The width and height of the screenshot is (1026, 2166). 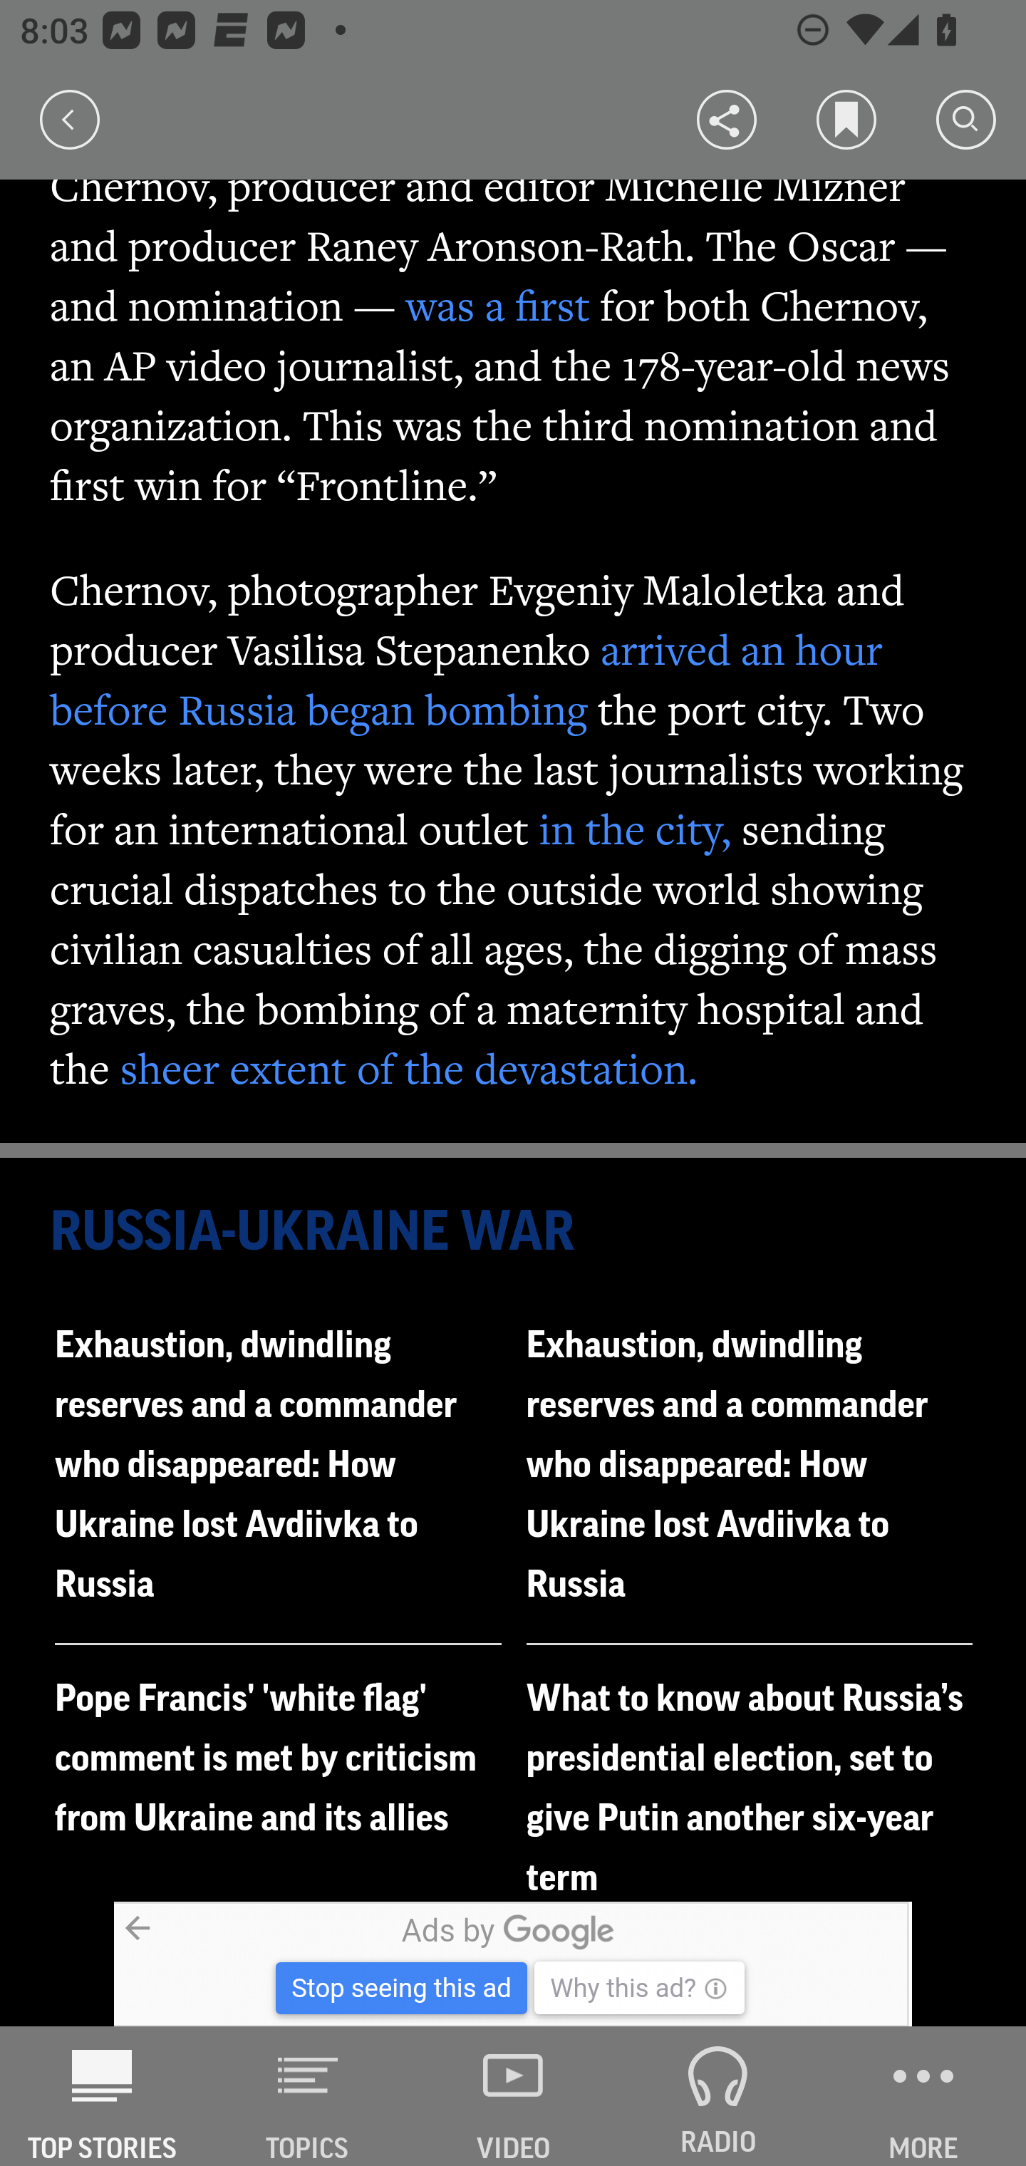 I want to click on RUSSIA-UKRAINE WAR, so click(x=514, y=1233).